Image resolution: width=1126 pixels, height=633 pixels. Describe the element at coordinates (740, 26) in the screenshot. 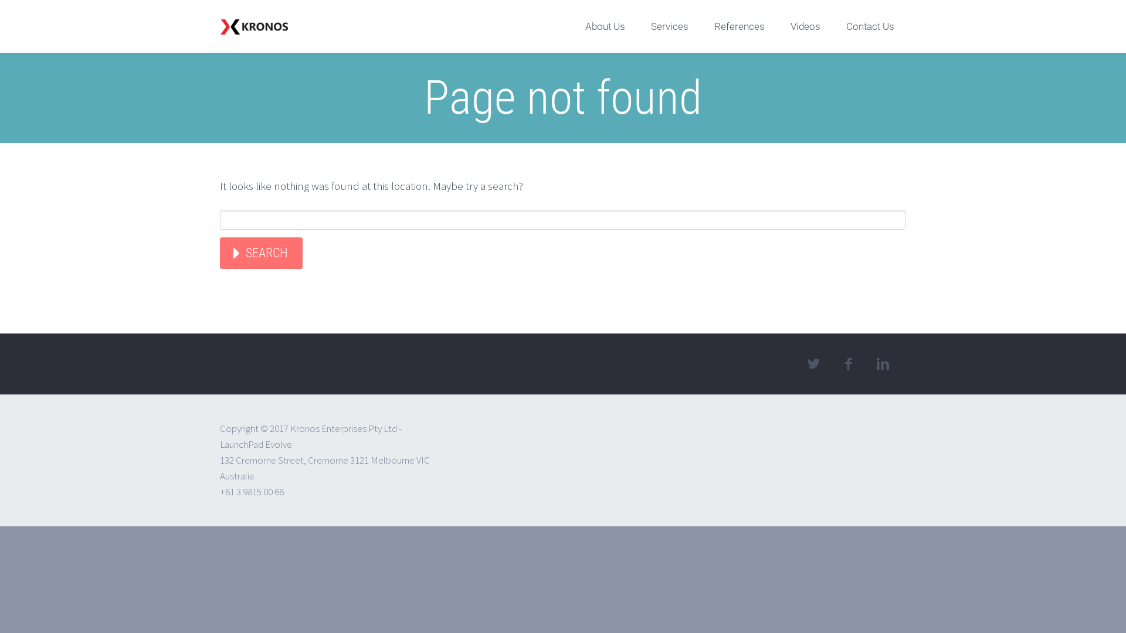

I see `References` at that location.